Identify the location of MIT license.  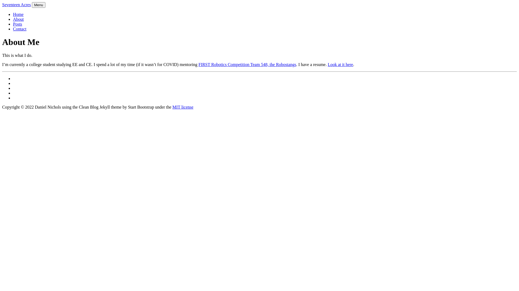
(183, 107).